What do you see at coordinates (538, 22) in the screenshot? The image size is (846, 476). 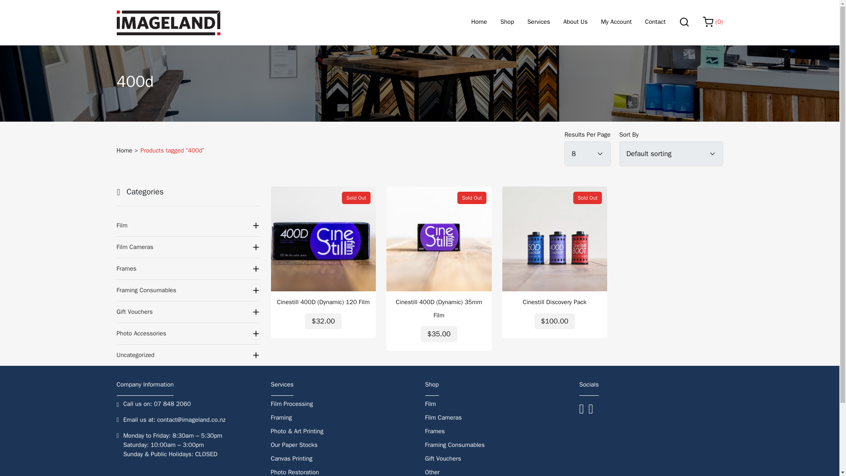 I see `Services` at bounding box center [538, 22].